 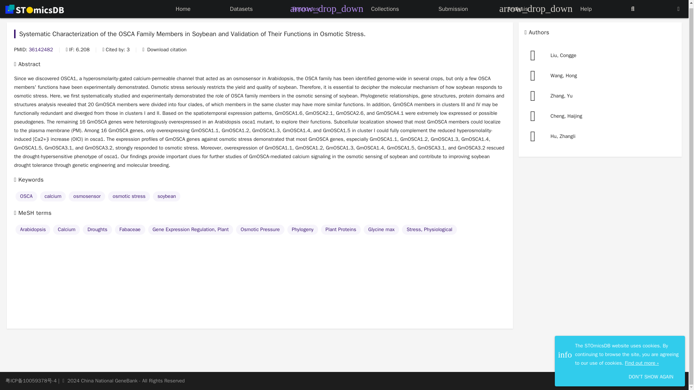 What do you see at coordinates (183, 6) in the screenshot?
I see `Home` at bounding box center [183, 6].